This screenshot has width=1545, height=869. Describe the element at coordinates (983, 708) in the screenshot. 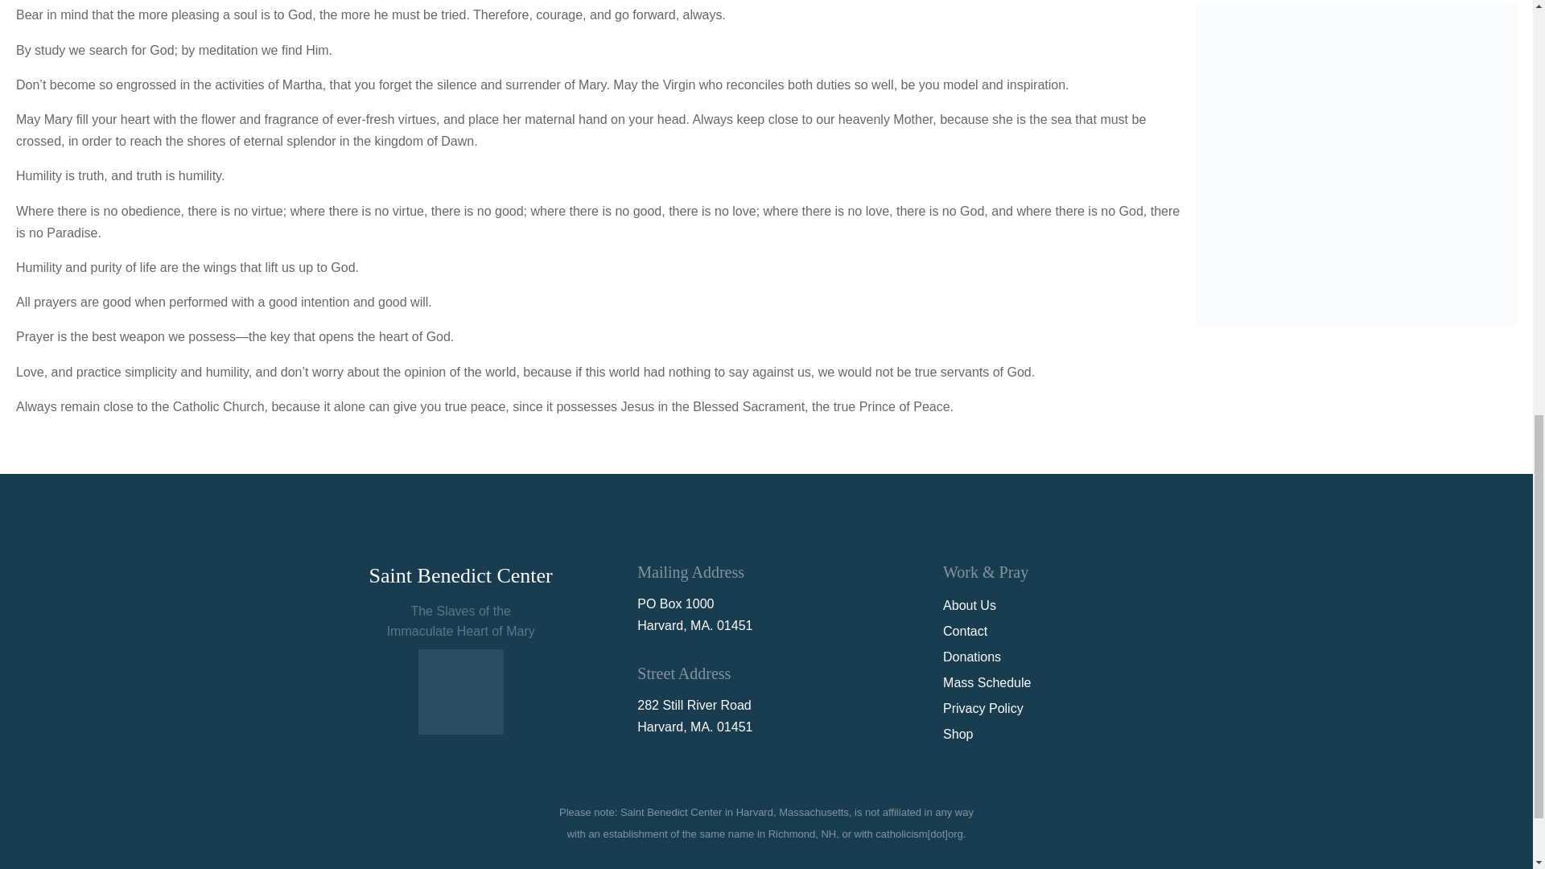

I see `Privacy Policy` at that location.